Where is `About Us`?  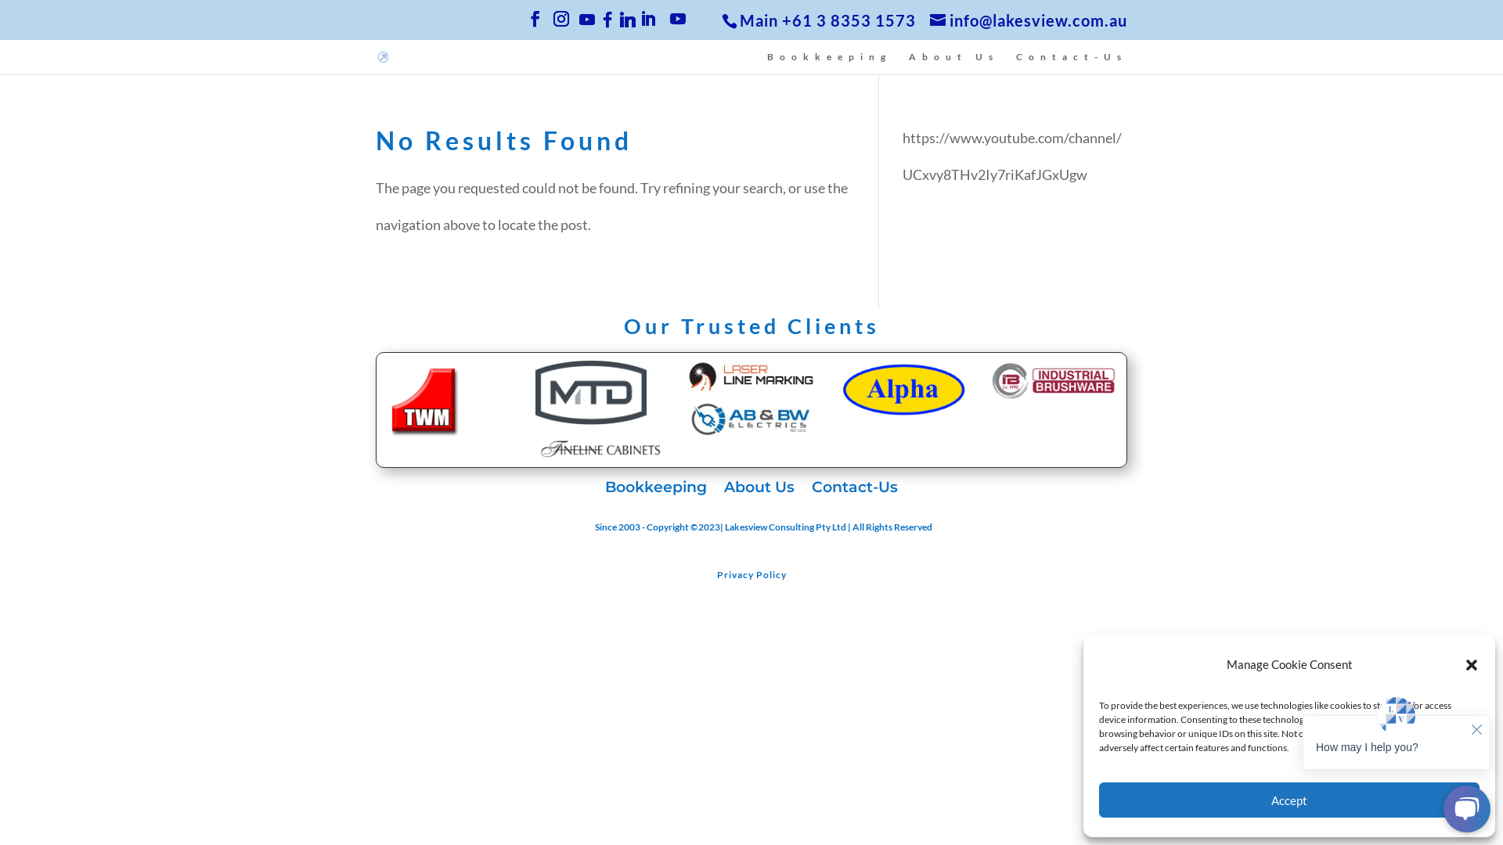 About Us is located at coordinates (953, 63).